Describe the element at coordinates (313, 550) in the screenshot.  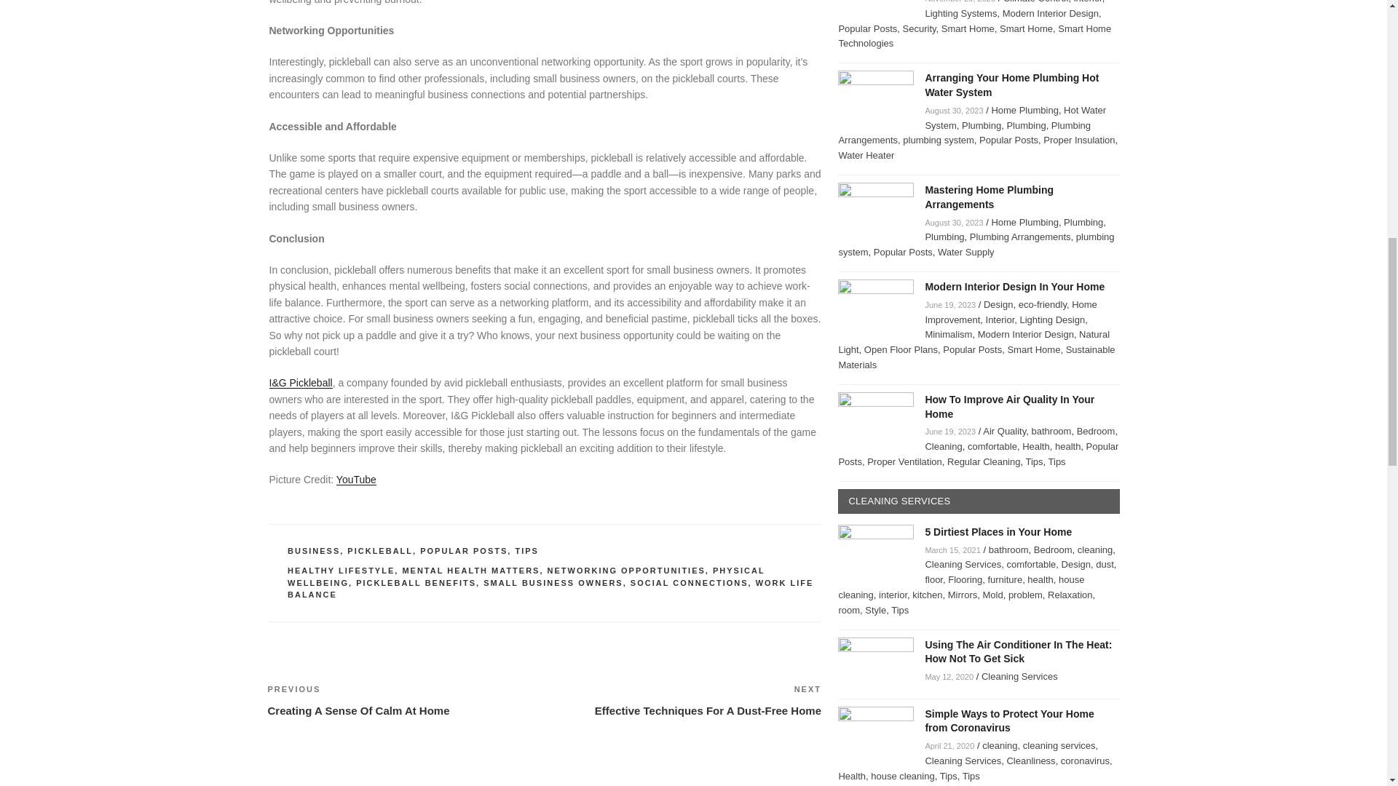
I see `BUSINESS` at that location.